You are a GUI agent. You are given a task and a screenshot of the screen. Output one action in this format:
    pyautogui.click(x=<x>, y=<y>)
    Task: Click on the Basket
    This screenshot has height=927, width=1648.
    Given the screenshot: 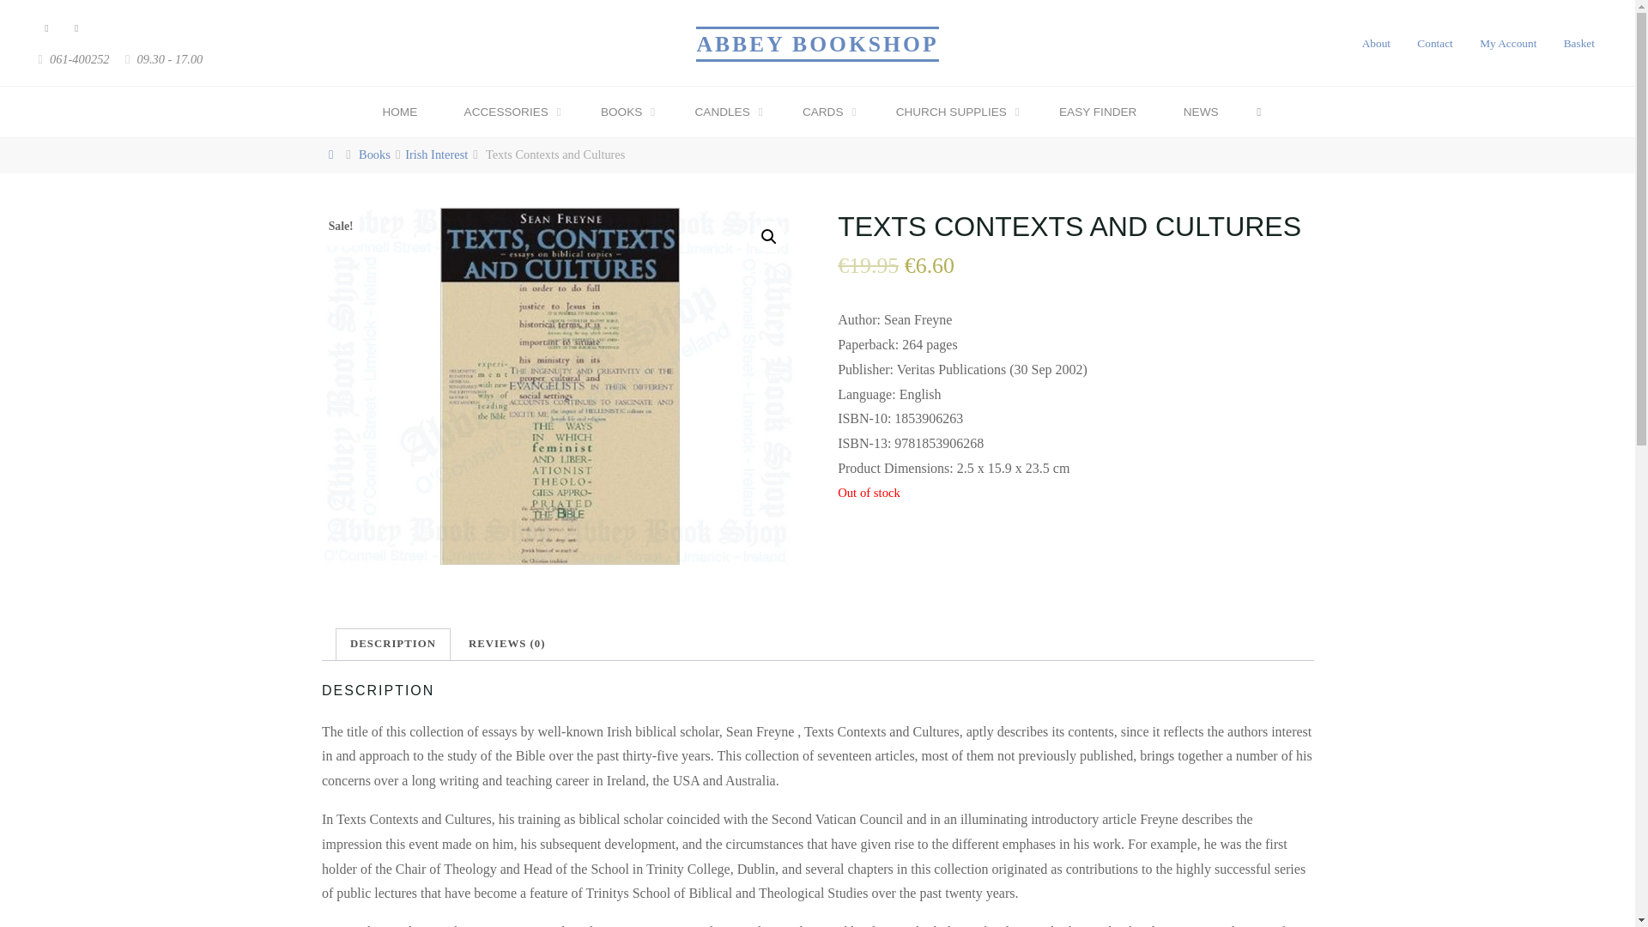 What is the action you would take?
    pyautogui.click(x=1578, y=43)
    